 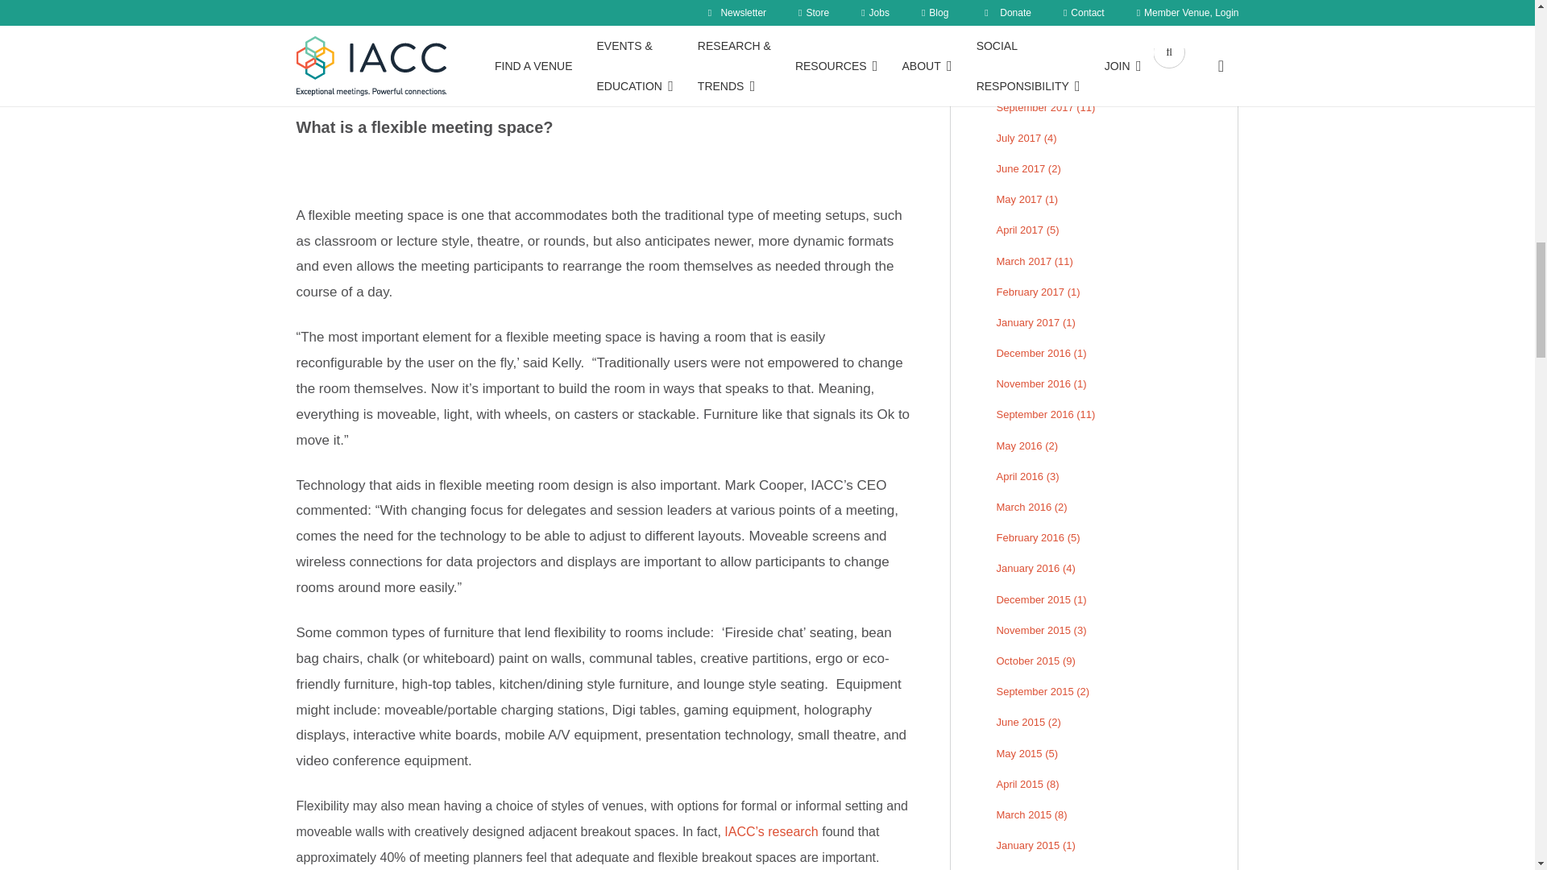 I want to click on Meeting Room of the Future Report, so click(x=770, y=831).